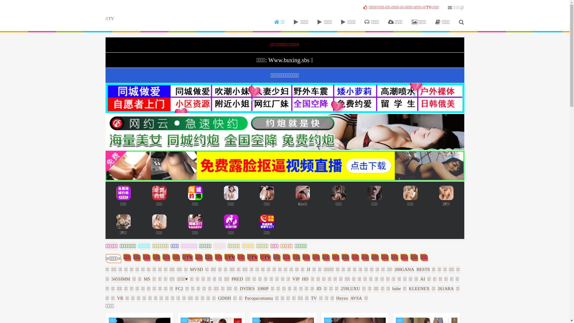 Image resolution: width=574 pixels, height=323 pixels. What do you see at coordinates (264, 288) in the screenshot?
I see `1080P` at bounding box center [264, 288].